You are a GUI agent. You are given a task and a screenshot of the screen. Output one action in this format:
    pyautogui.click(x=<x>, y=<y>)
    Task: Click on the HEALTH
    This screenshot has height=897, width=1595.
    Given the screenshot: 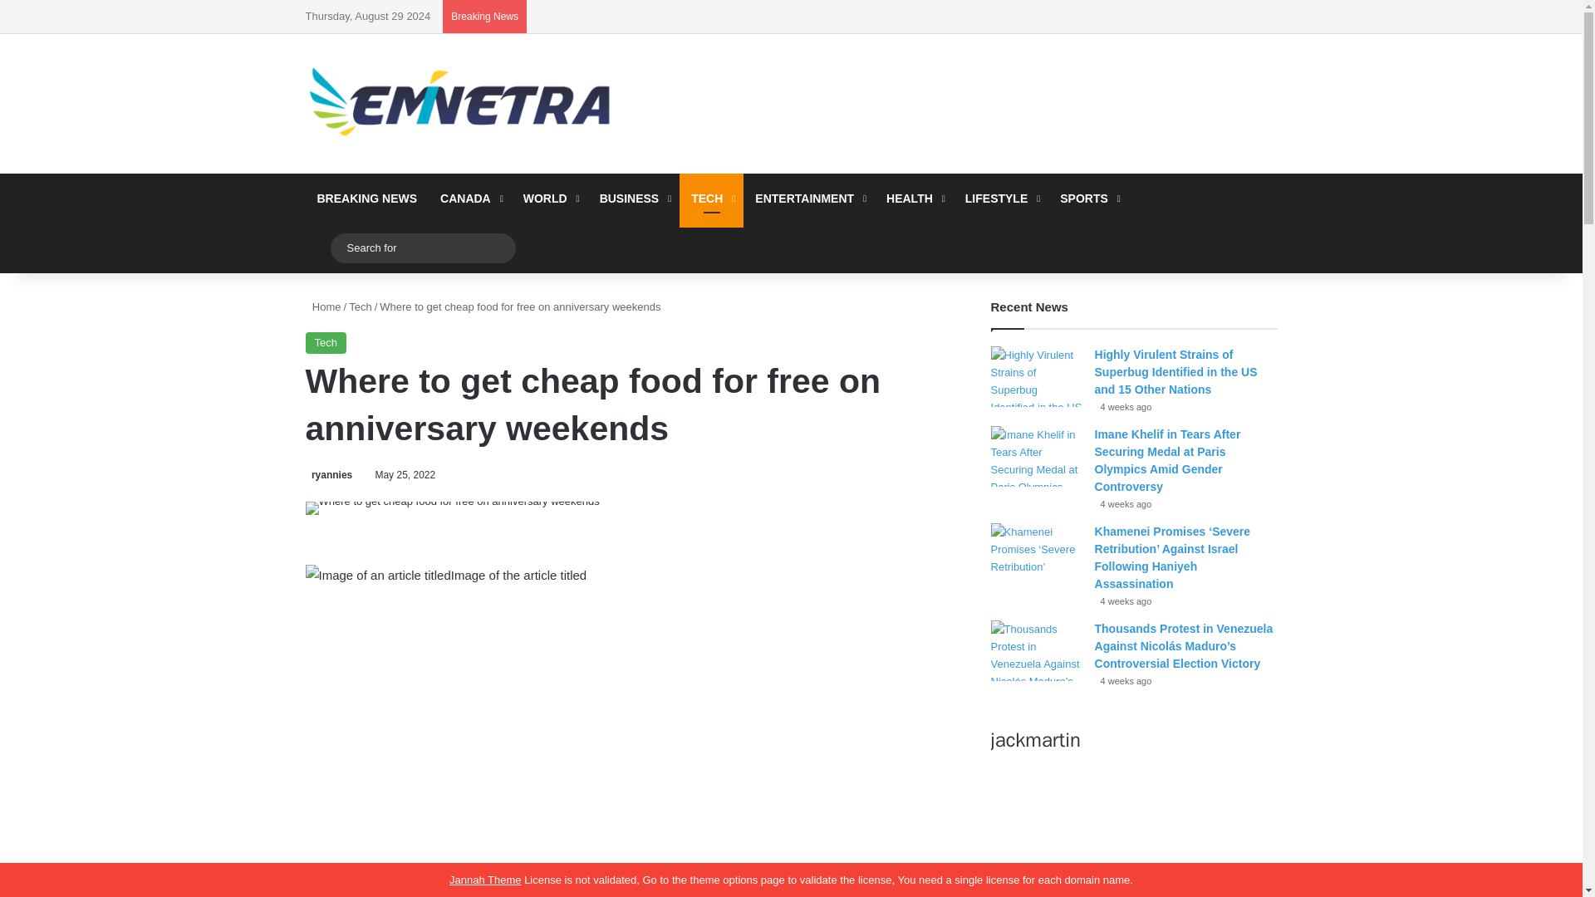 What is the action you would take?
    pyautogui.click(x=914, y=198)
    